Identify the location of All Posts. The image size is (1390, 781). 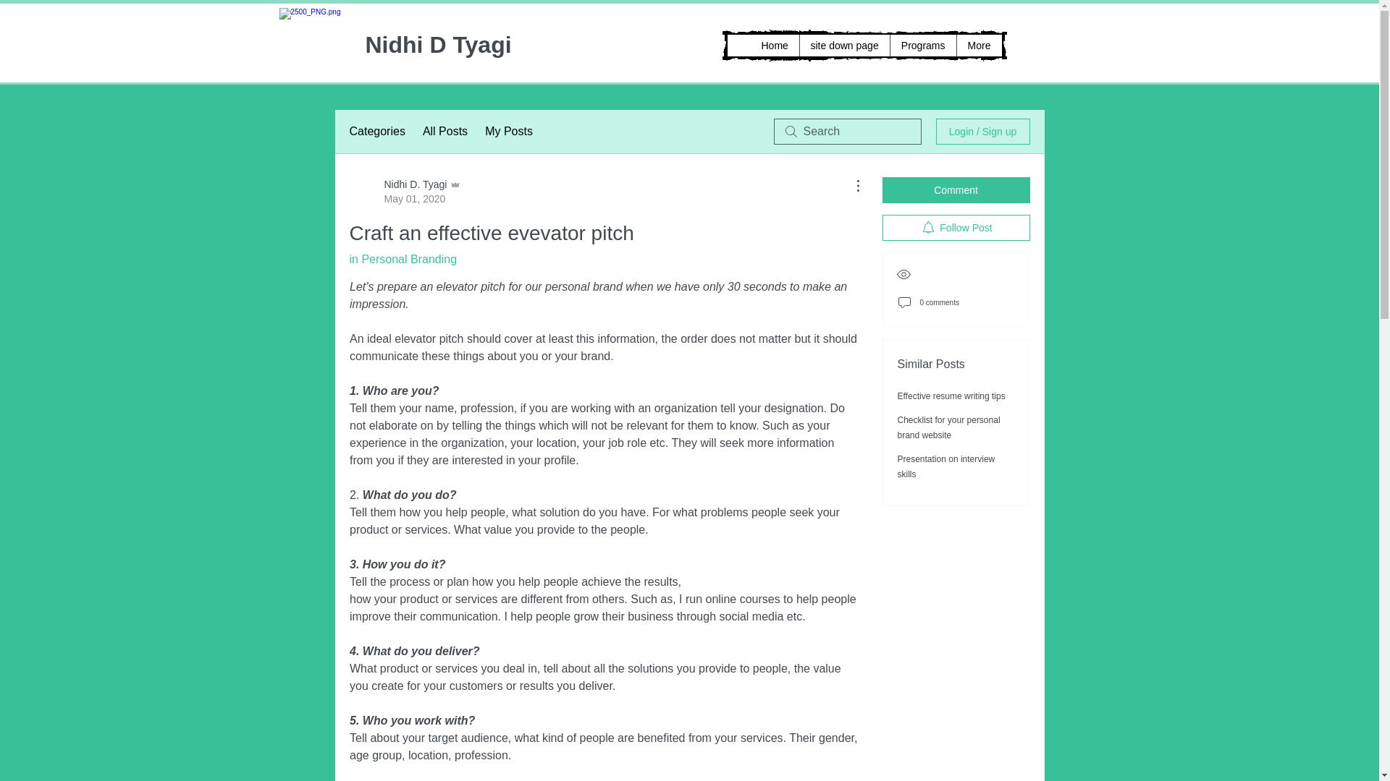
(445, 132).